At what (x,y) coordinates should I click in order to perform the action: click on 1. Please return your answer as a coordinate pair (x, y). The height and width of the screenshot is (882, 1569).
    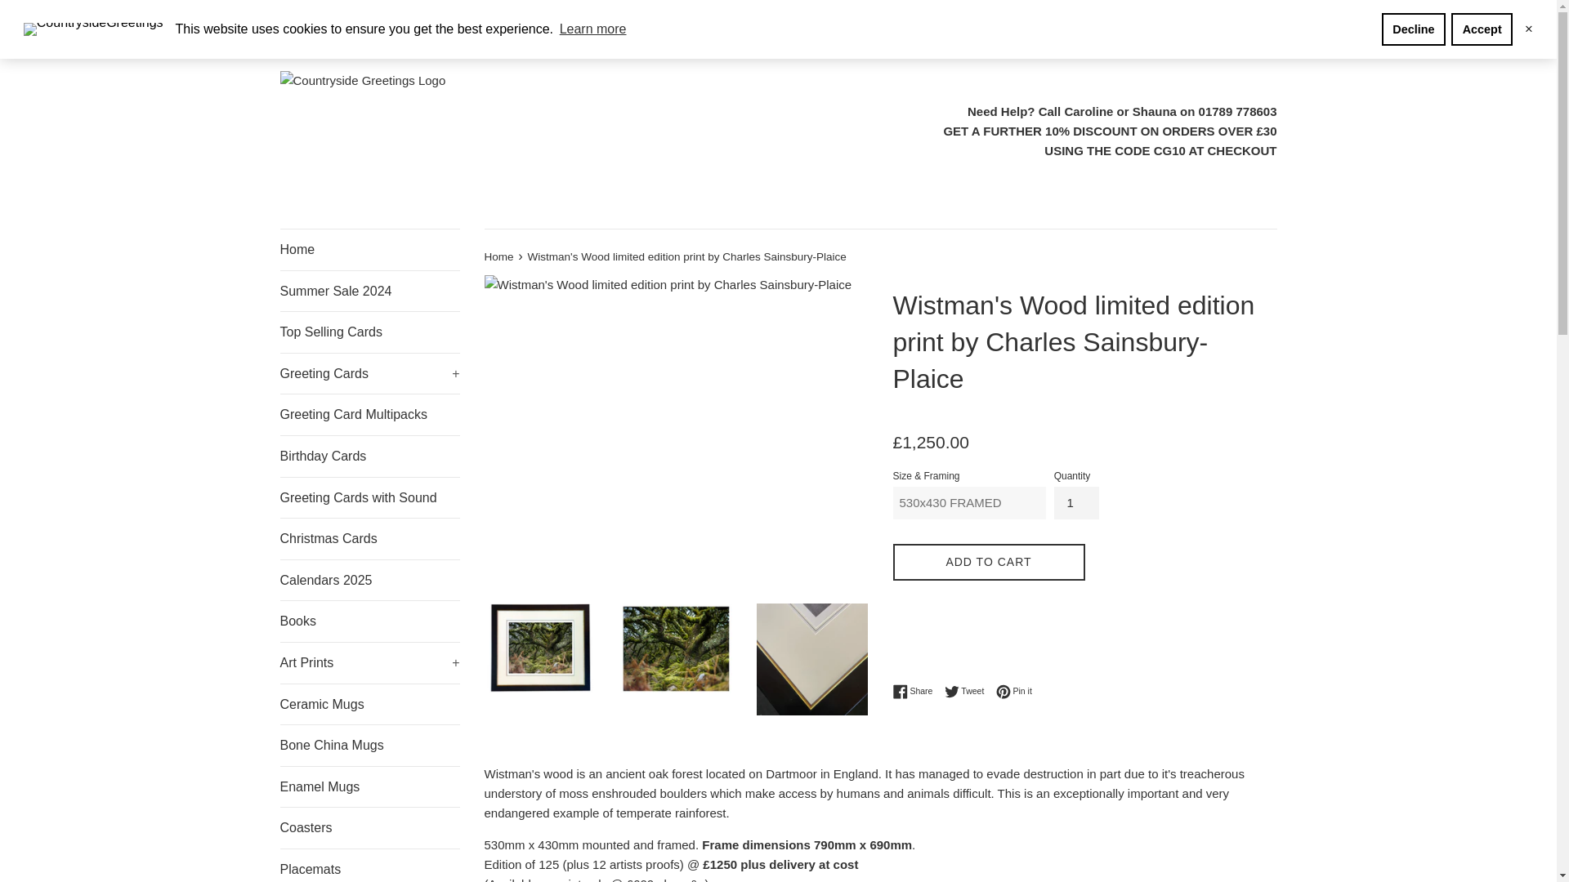
    Looking at the image, I should click on (1077, 503).